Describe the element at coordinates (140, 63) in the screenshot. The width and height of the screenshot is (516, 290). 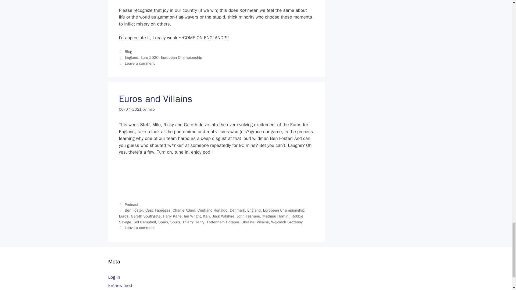
I see `Leave a comment` at that location.